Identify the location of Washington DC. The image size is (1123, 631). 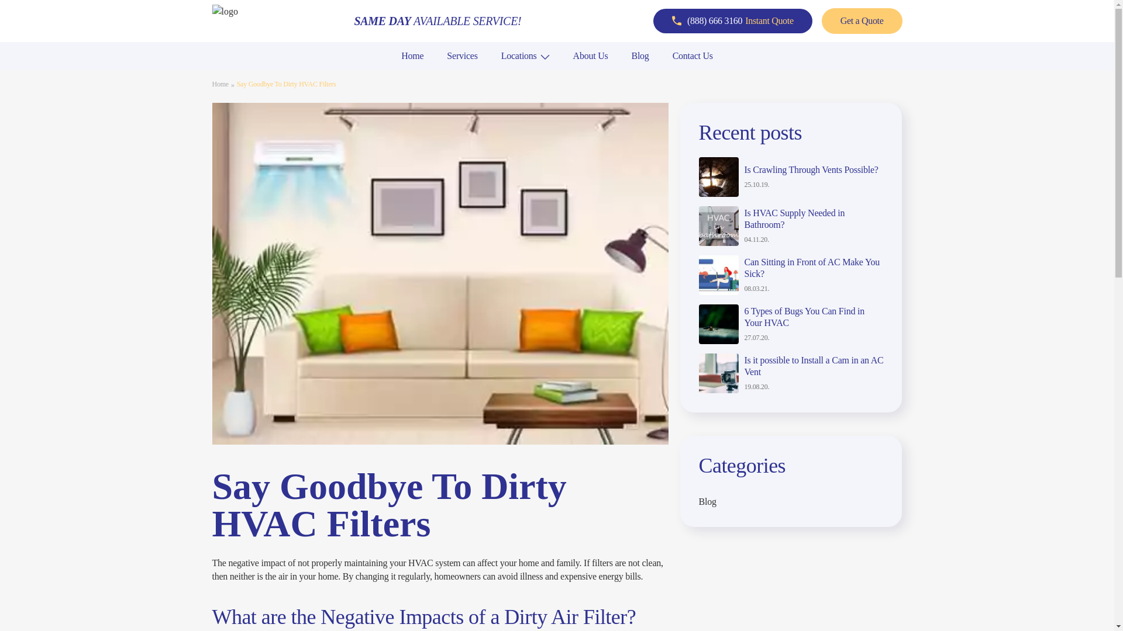
(254, 75).